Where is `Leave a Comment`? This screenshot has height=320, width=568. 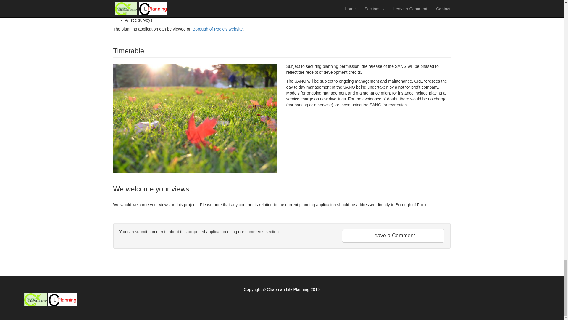
Leave a Comment is located at coordinates (393, 236).